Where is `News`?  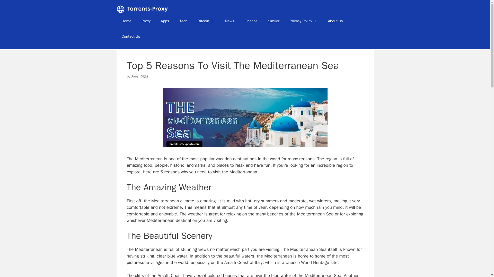
News is located at coordinates (230, 21).